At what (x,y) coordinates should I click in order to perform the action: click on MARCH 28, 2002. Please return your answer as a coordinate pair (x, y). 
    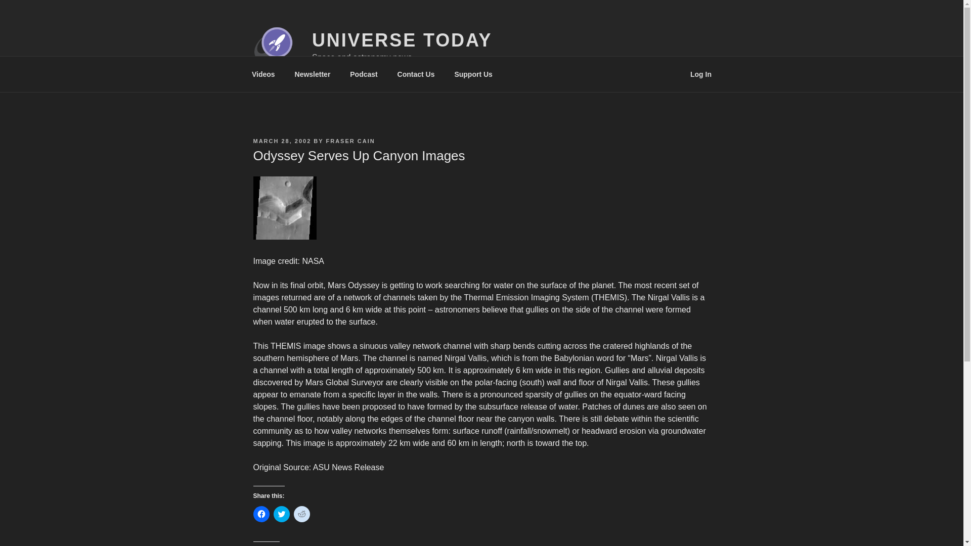
    Looking at the image, I should click on (281, 141).